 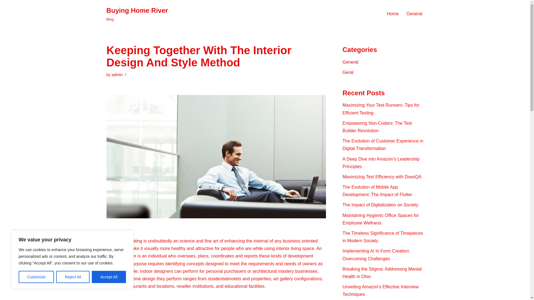 What do you see at coordinates (414, 13) in the screenshot?
I see `General` at bounding box center [414, 13].